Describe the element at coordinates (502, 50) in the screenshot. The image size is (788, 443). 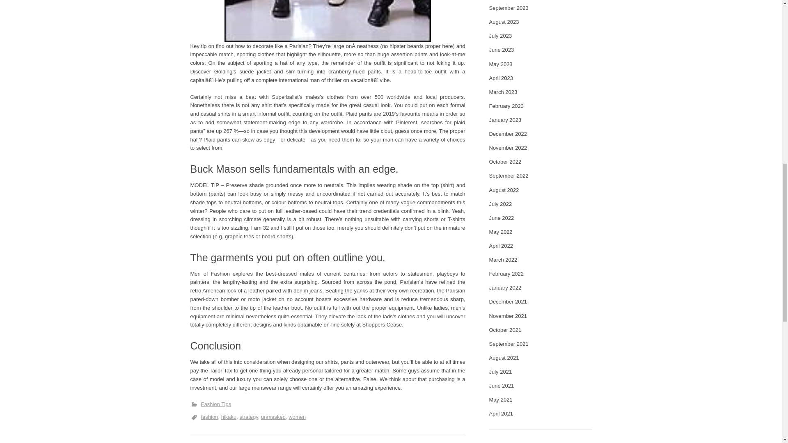
I see `June 2023` at that location.